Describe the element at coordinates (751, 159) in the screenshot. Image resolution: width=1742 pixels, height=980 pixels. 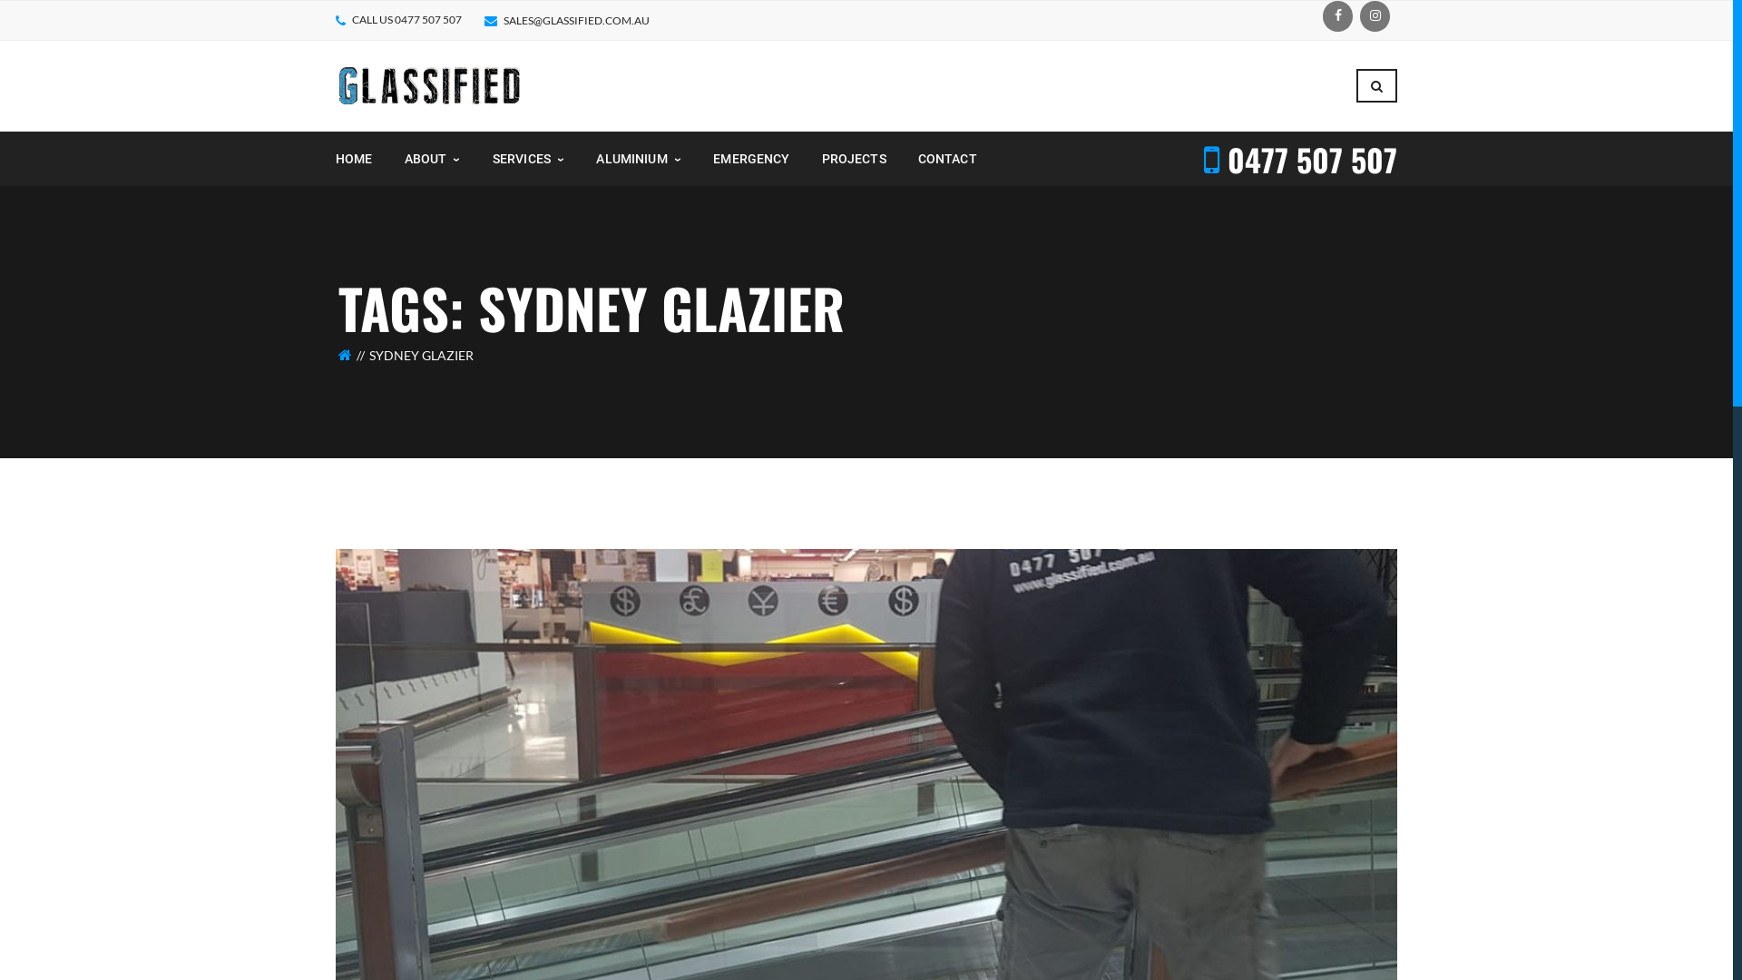
I see `EMERGENCY` at that location.